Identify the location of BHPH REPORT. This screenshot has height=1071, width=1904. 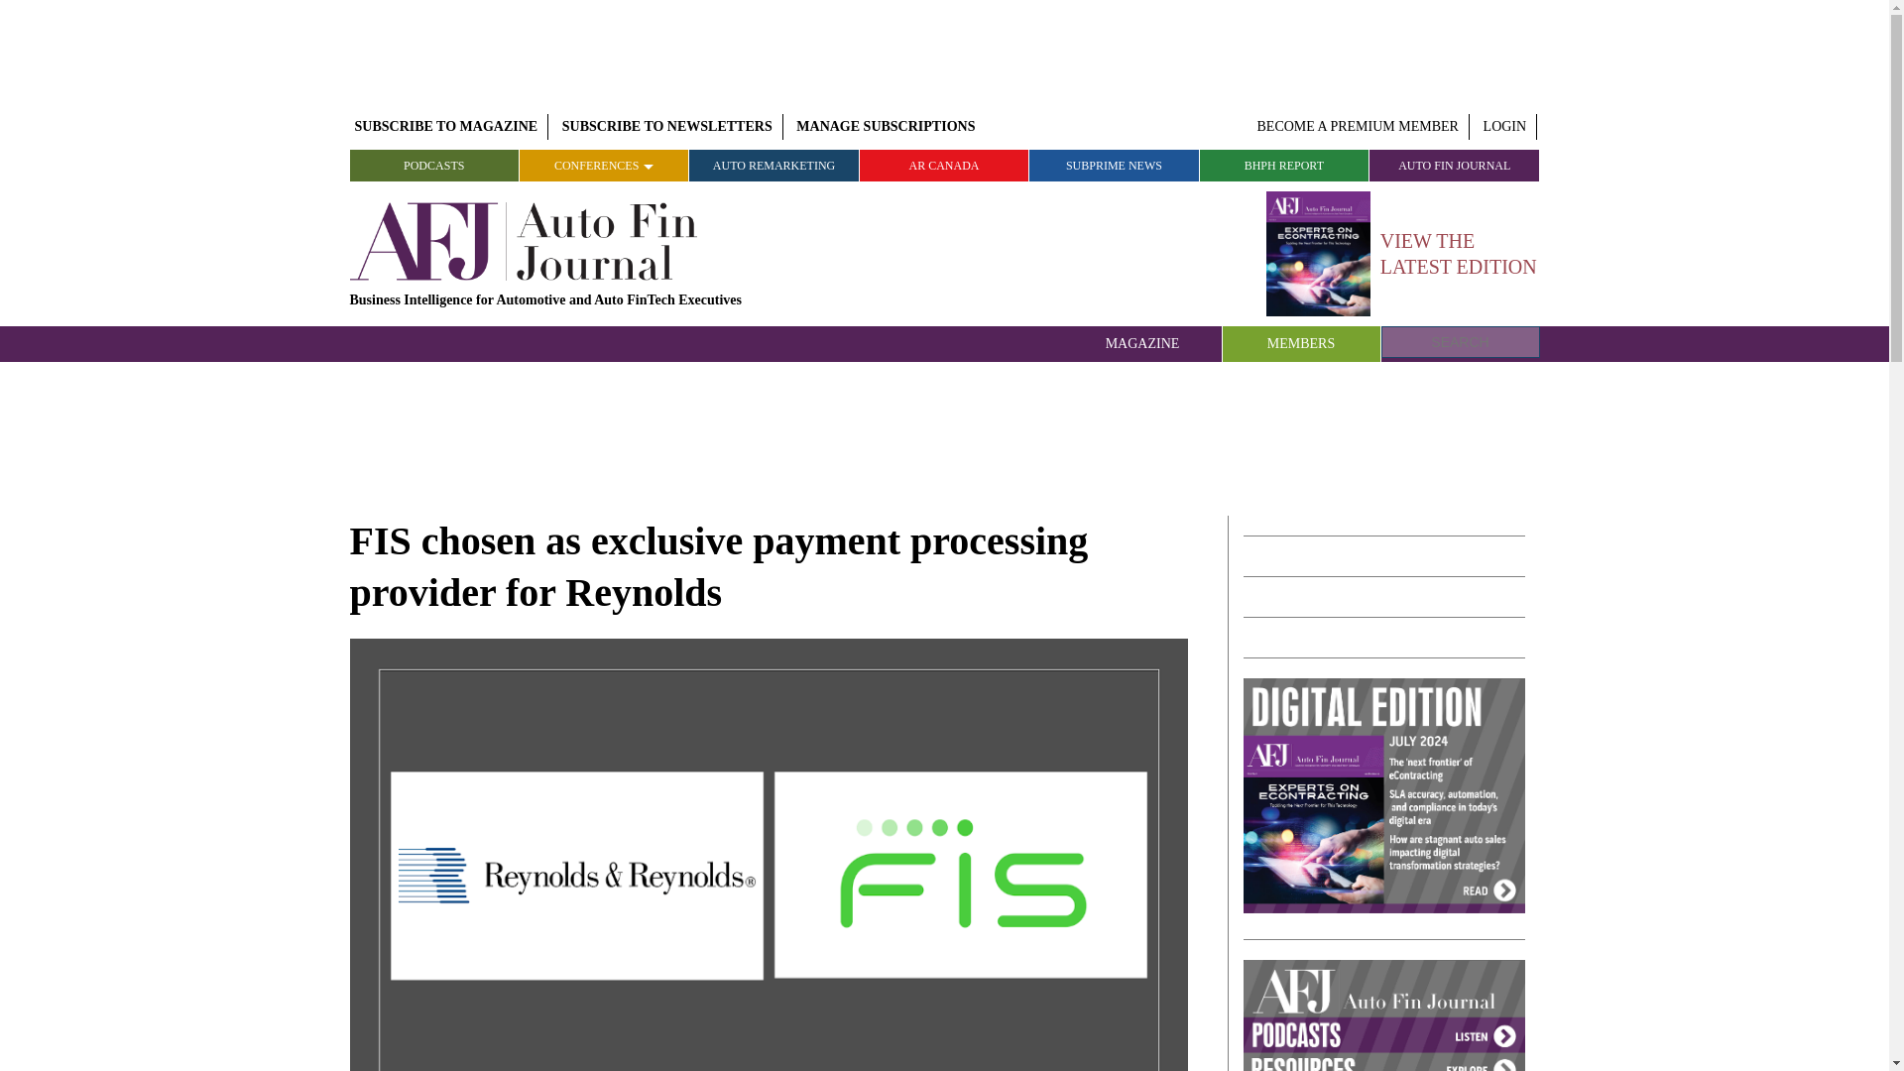
(1283, 165).